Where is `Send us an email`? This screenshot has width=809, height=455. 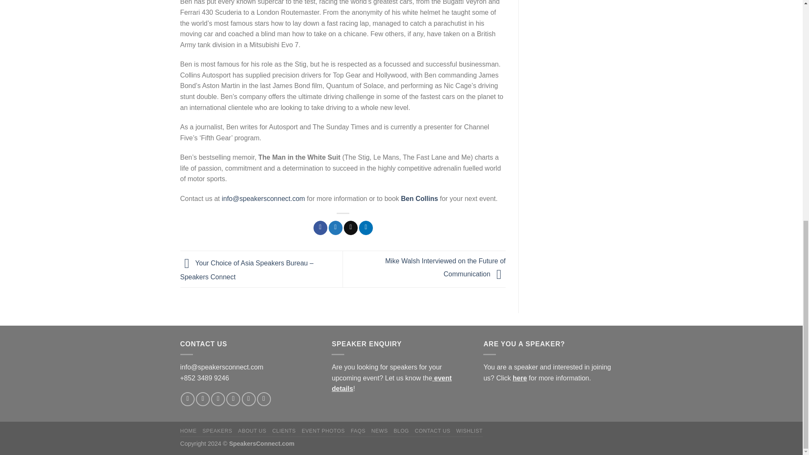
Send us an email is located at coordinates (233, 399).